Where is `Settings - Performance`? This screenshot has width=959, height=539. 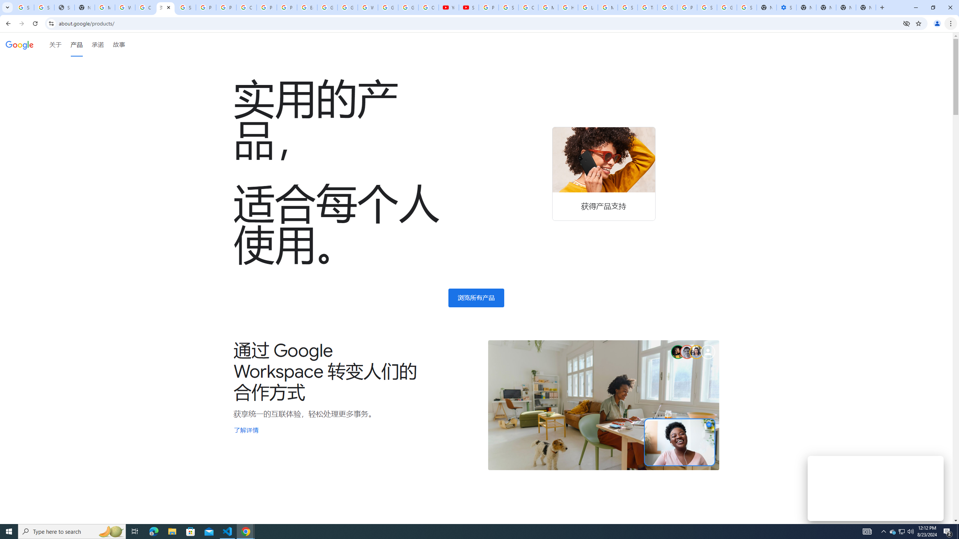
Settings - Performance is located at coordinates (786, 7).